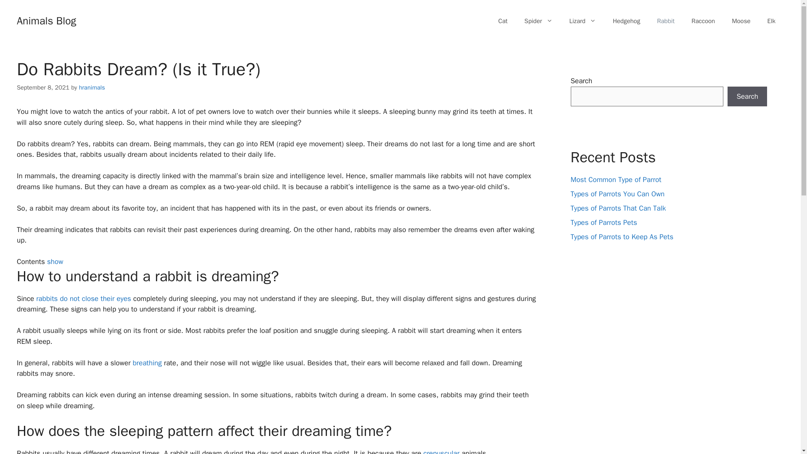 The height and width of the screenshot is (454, 807). I want to click on show, so click(55, 261).